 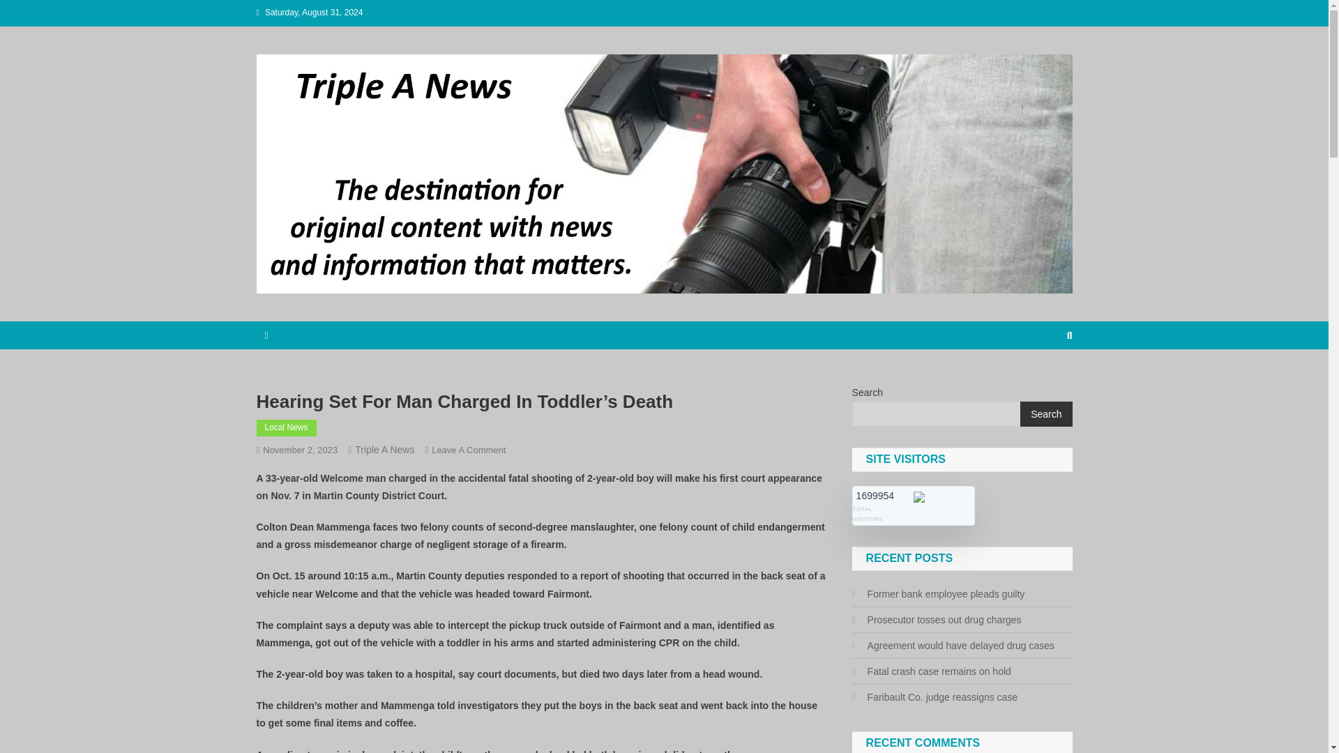 I want to click on Fatal crash case remains on hold, so click(x=931, y=671).